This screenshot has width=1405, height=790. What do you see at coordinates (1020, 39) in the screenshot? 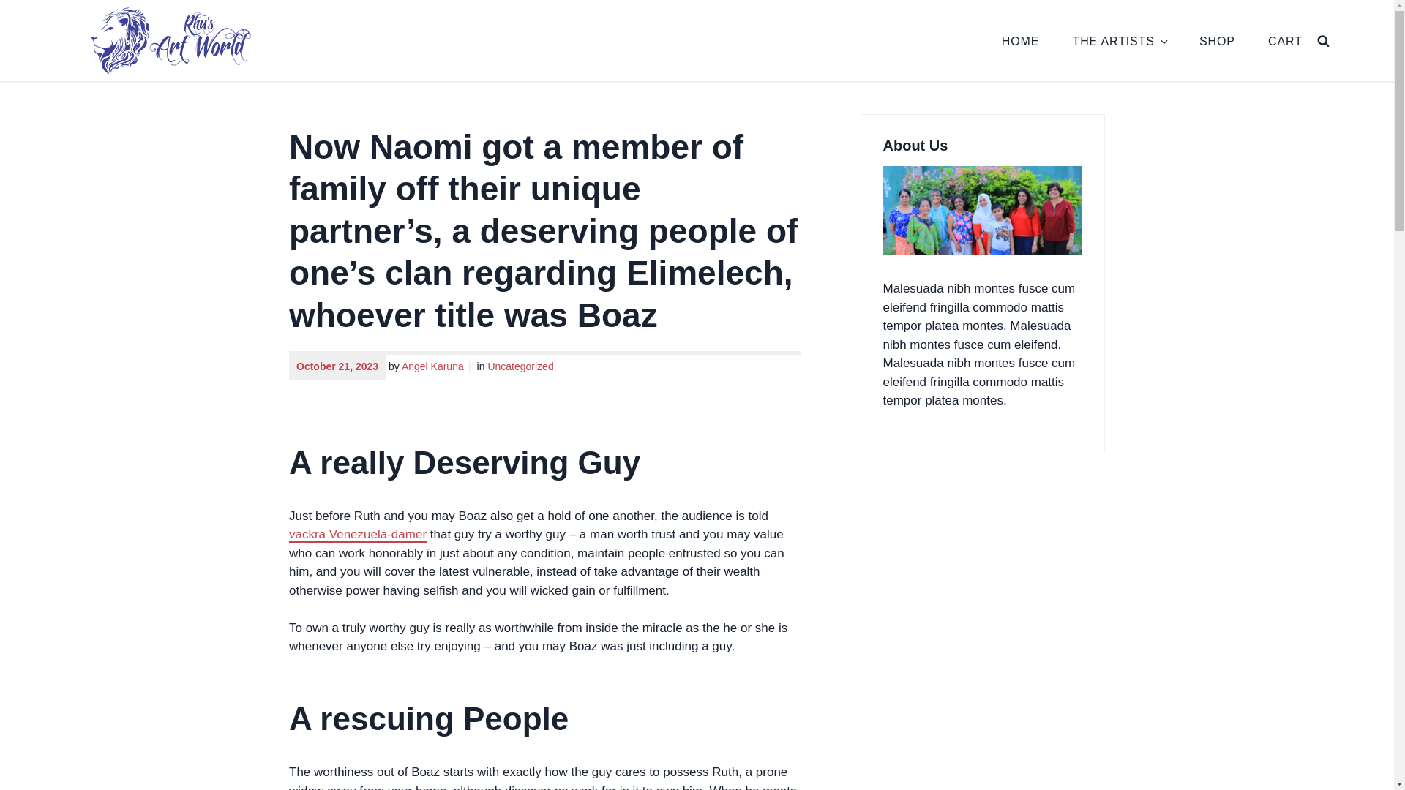
I see `HOME` at bounding box center [1020, 39].